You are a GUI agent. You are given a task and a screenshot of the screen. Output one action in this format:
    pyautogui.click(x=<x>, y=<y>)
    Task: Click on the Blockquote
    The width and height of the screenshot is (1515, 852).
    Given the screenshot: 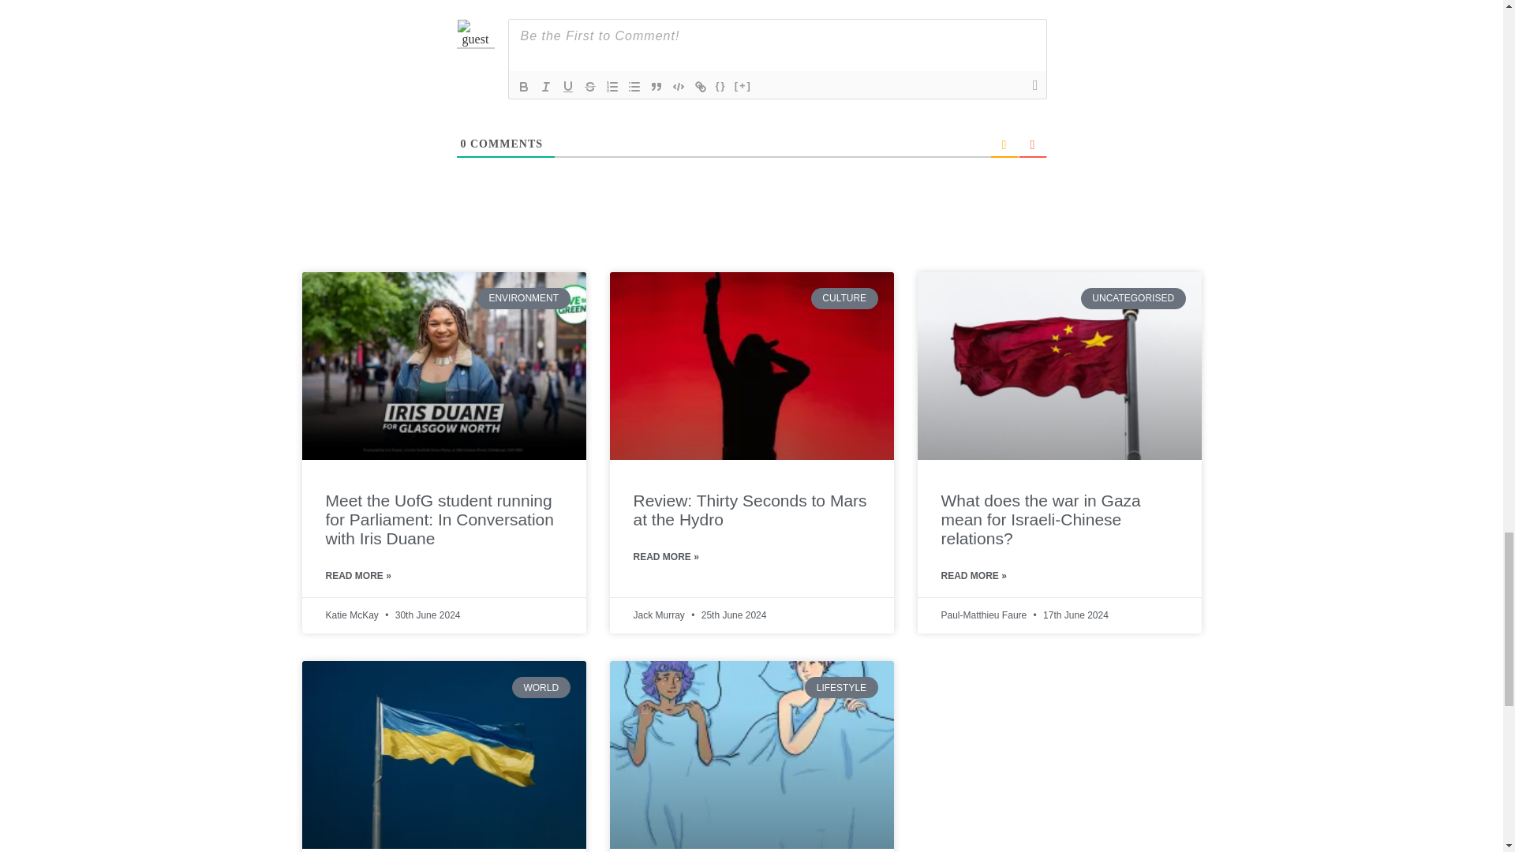 What is the action you would take?
    pyautogui.click(x=656, y=87)
    